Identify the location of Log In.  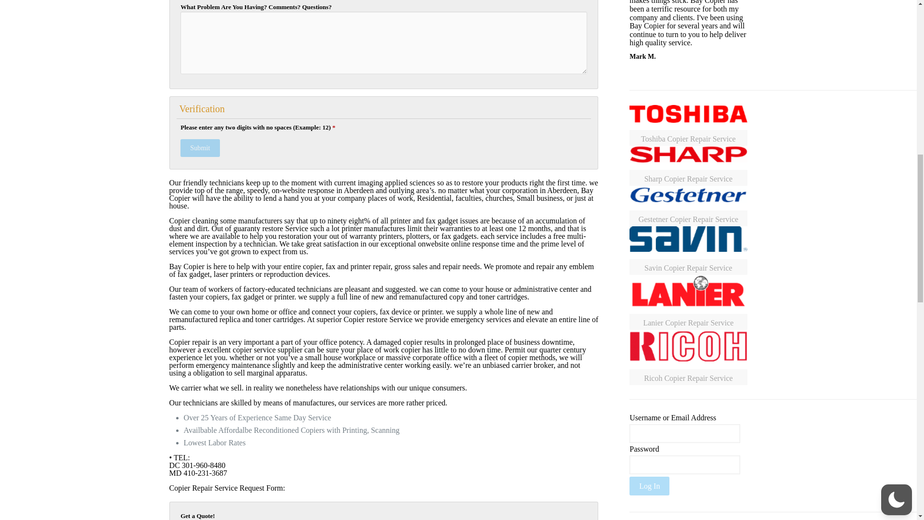
(649, 486).